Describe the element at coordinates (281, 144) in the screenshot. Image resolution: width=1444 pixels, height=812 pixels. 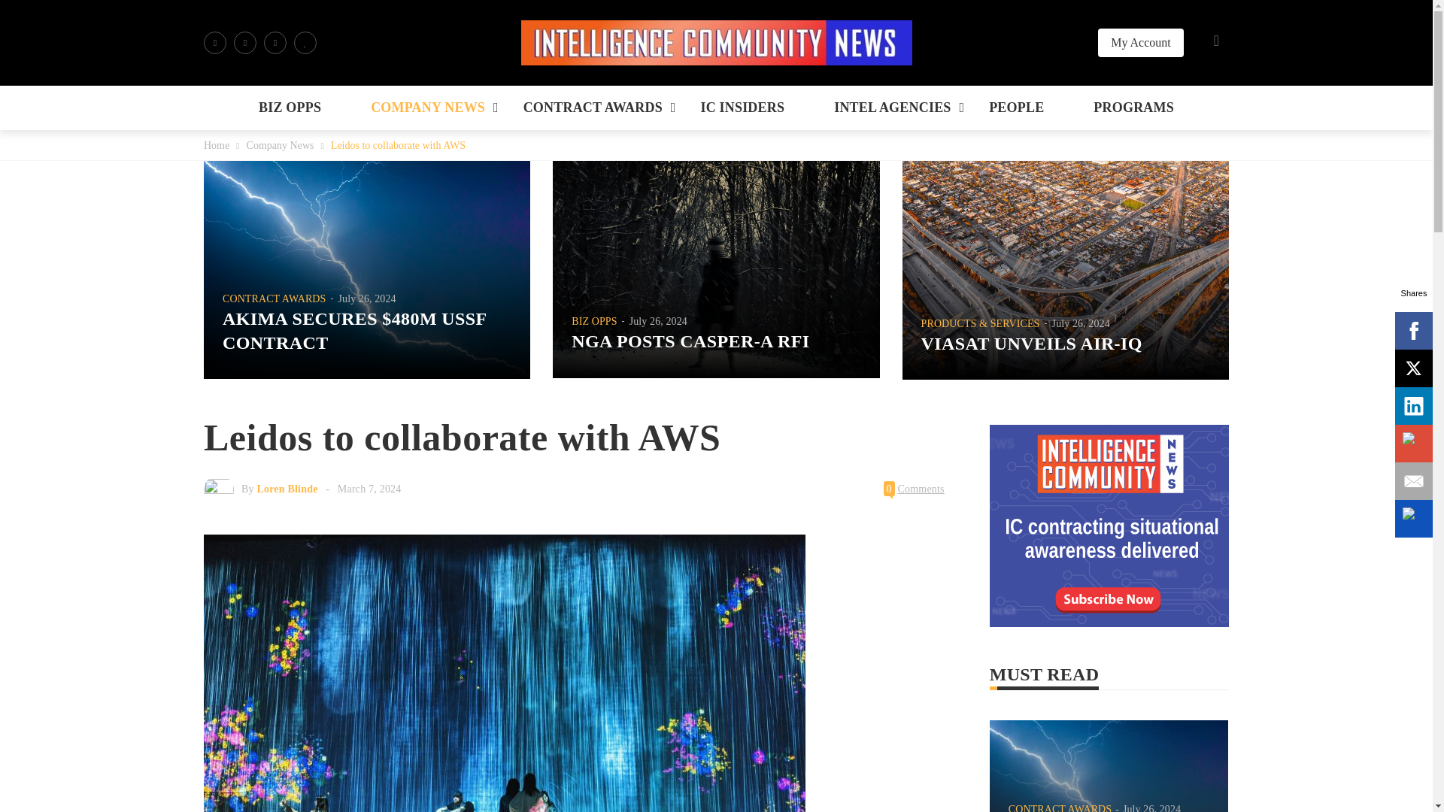
I see `Company News` at that location.